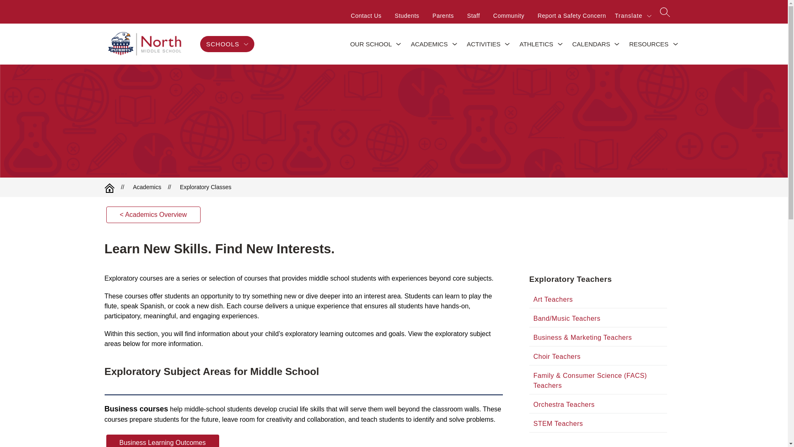  Describe the element at coordinates (634, 15) in the screenshot. I see `Translate` at that location.